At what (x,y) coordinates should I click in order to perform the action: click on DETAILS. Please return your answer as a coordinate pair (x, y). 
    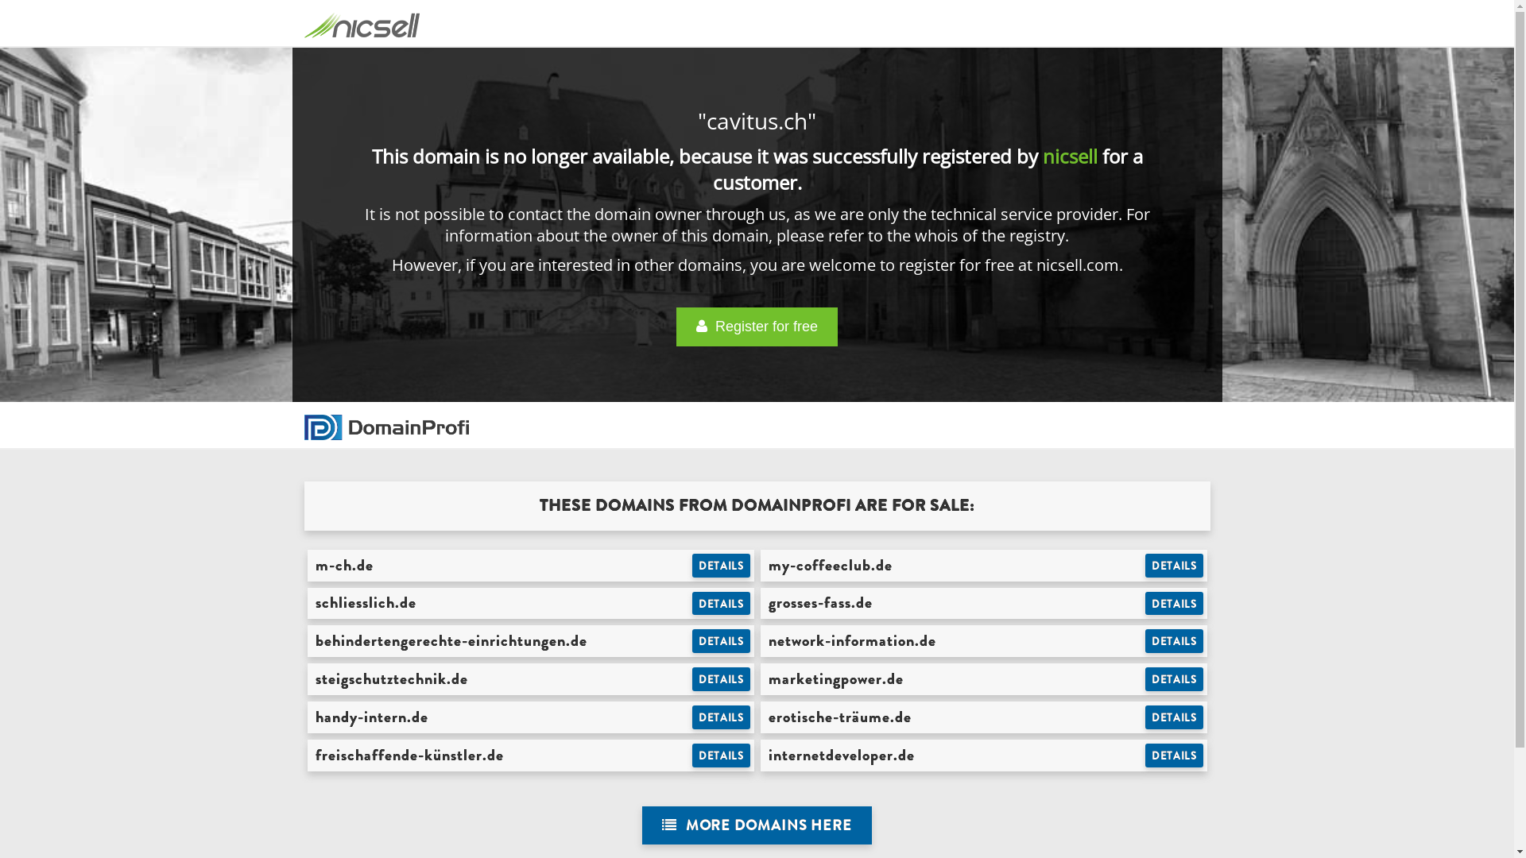
    Looking at the image, I should click on (722, 679).